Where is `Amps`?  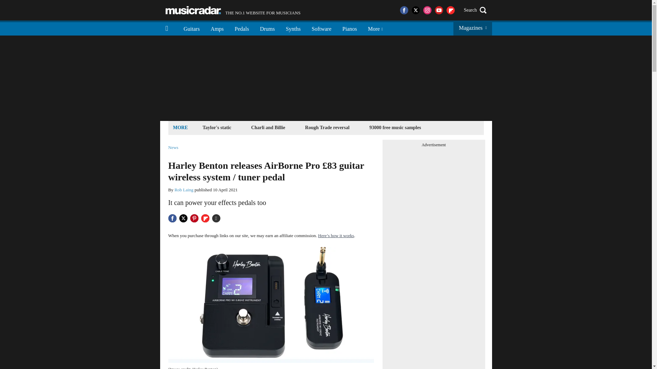
Amps is located at coordinates (217, 127).